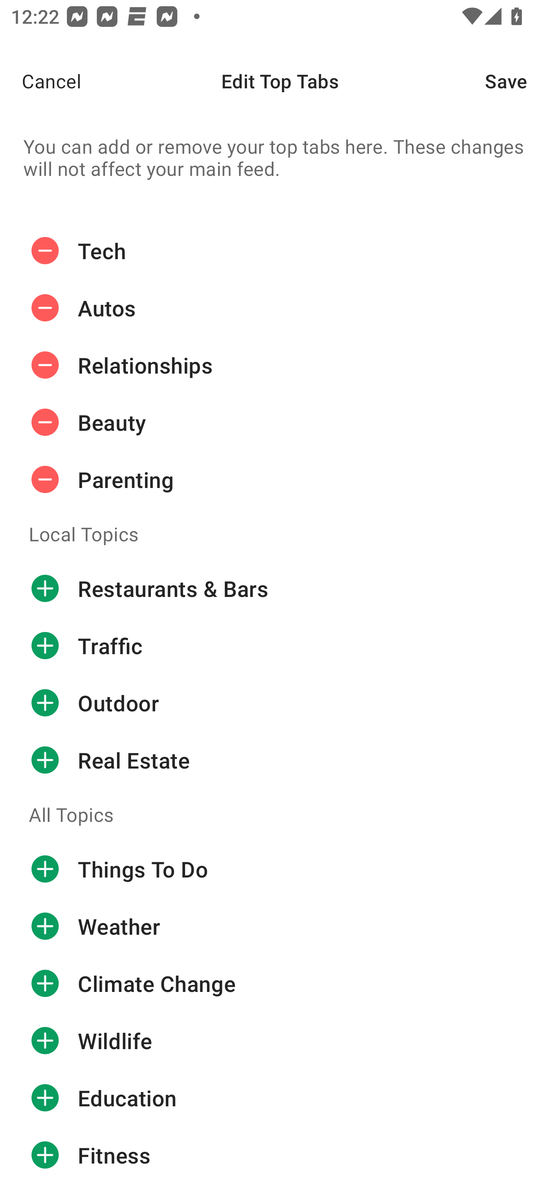 Image resolution: width=560 pixels, height=1183 pixels. I want to click on Climate Change, so click(280, 984).